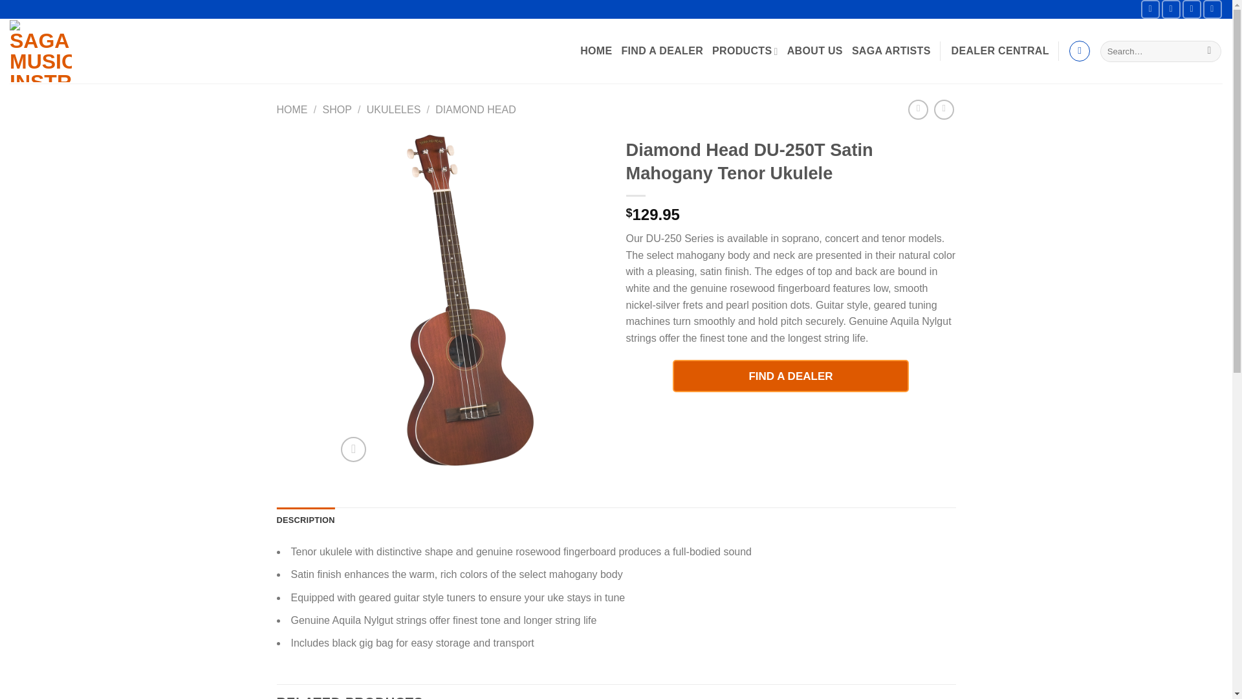 This screenshot has width=1242, height=699. Describe the element at coordinates (596, 50) in the screenshot. I see `HOME` at that location.